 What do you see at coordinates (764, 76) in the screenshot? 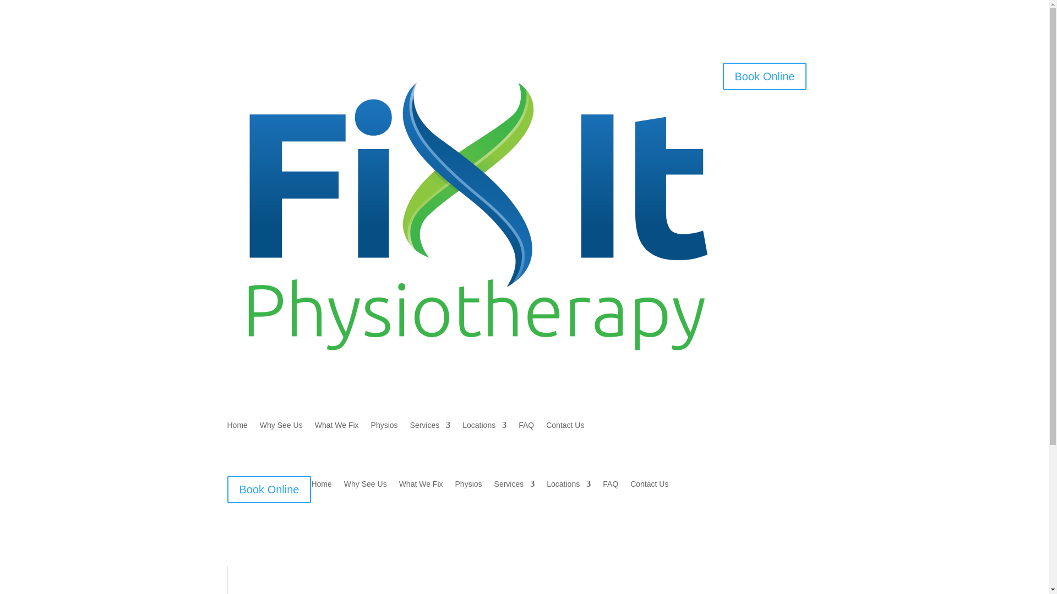
I see `Book Online` at bounding box center [764, 76].